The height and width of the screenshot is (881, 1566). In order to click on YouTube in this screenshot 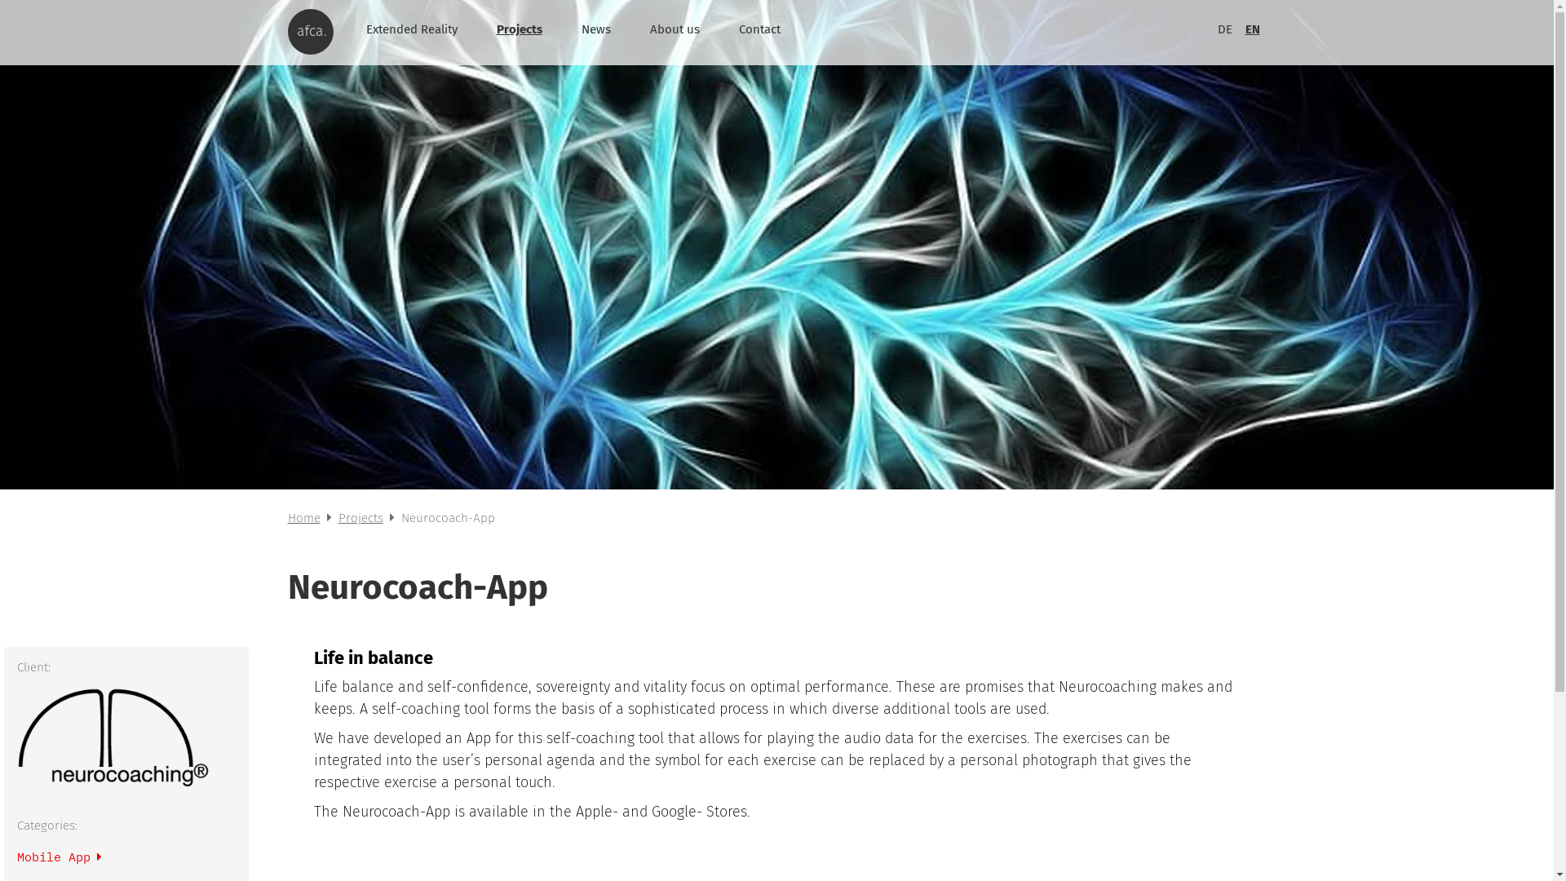, I will do `click(1121, 816)`.